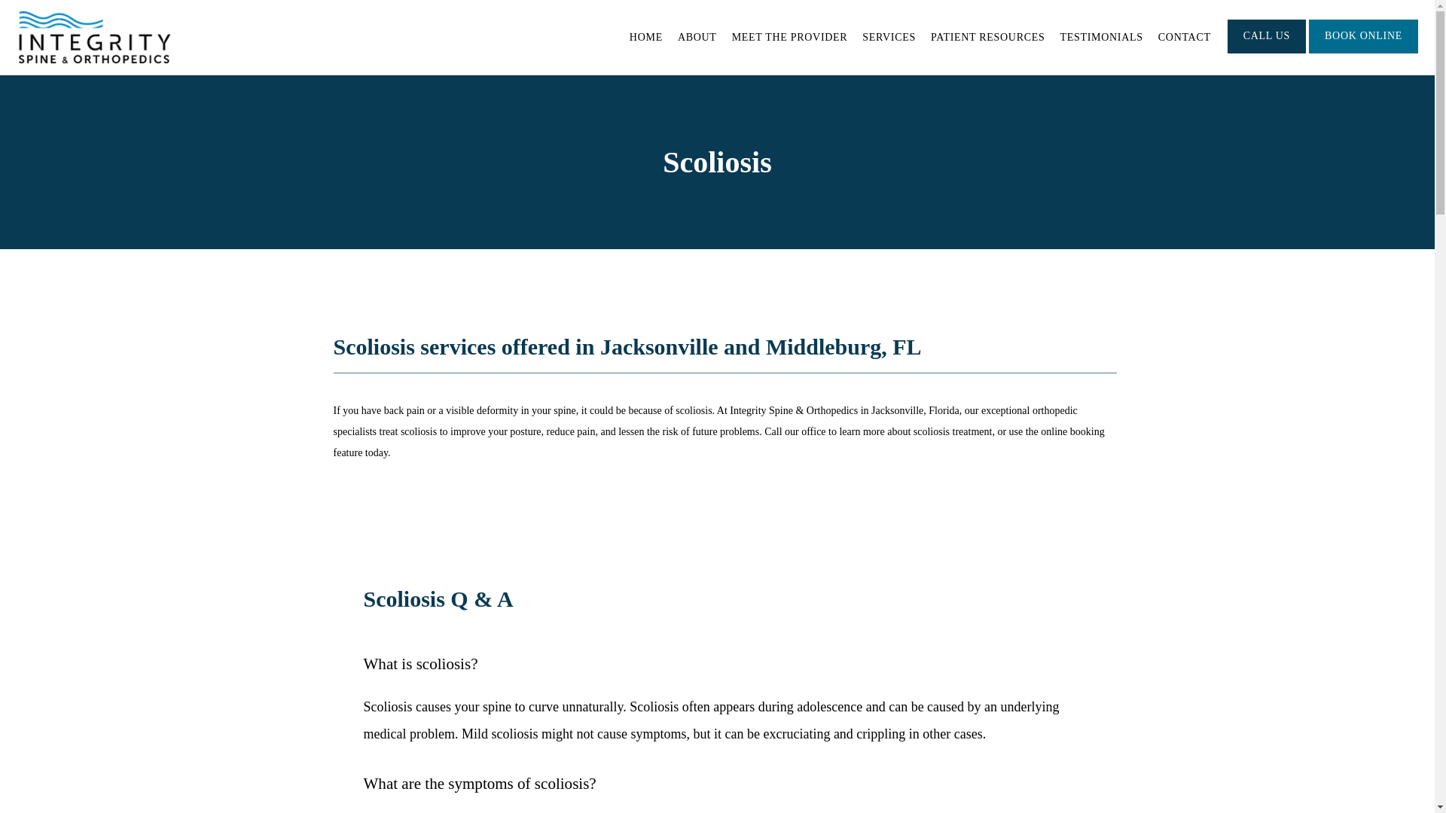 Image resolution: width=1446 pixels, height=813 pixels. I want to click on ABOUT, so click(697, 38).